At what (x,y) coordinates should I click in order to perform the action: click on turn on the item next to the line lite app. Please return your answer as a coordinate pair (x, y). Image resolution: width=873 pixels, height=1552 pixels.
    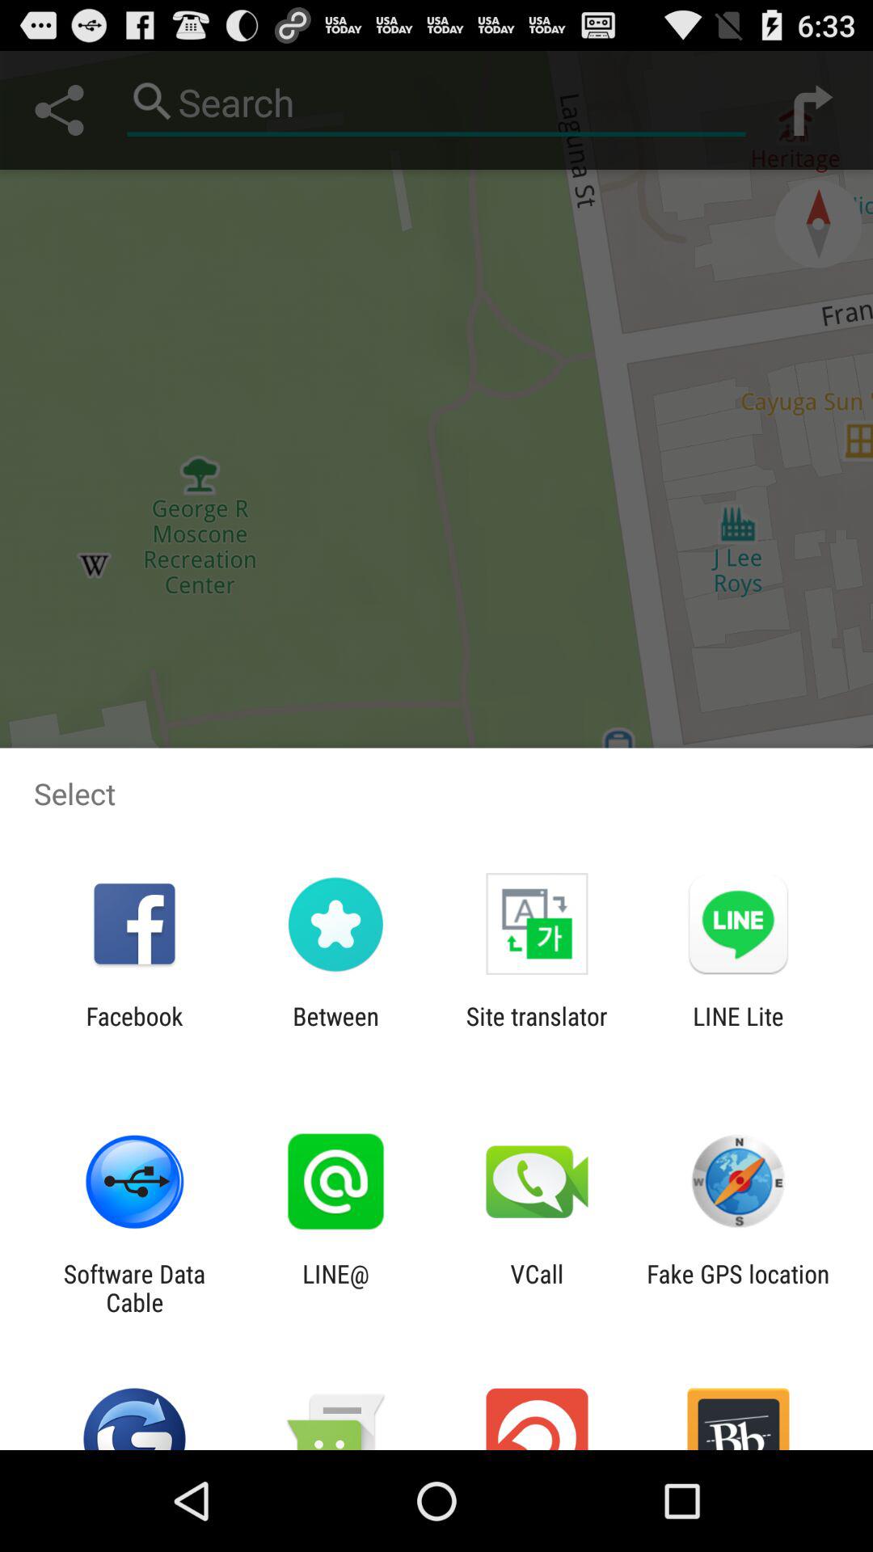
    Looking at the image, I should click on (537, 1030).